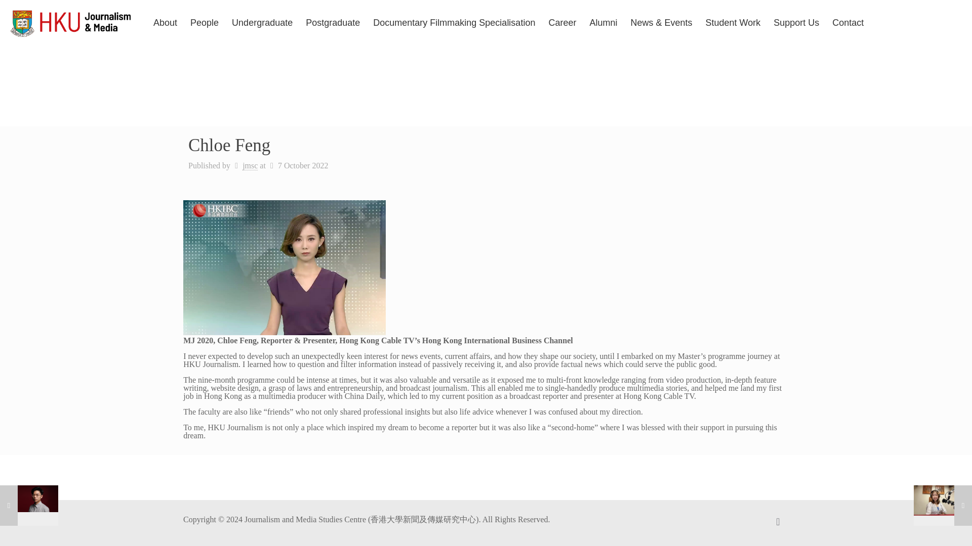  Describe the element at coordinates (603, 22) in the screenshot. I see `Alumni` at that location.